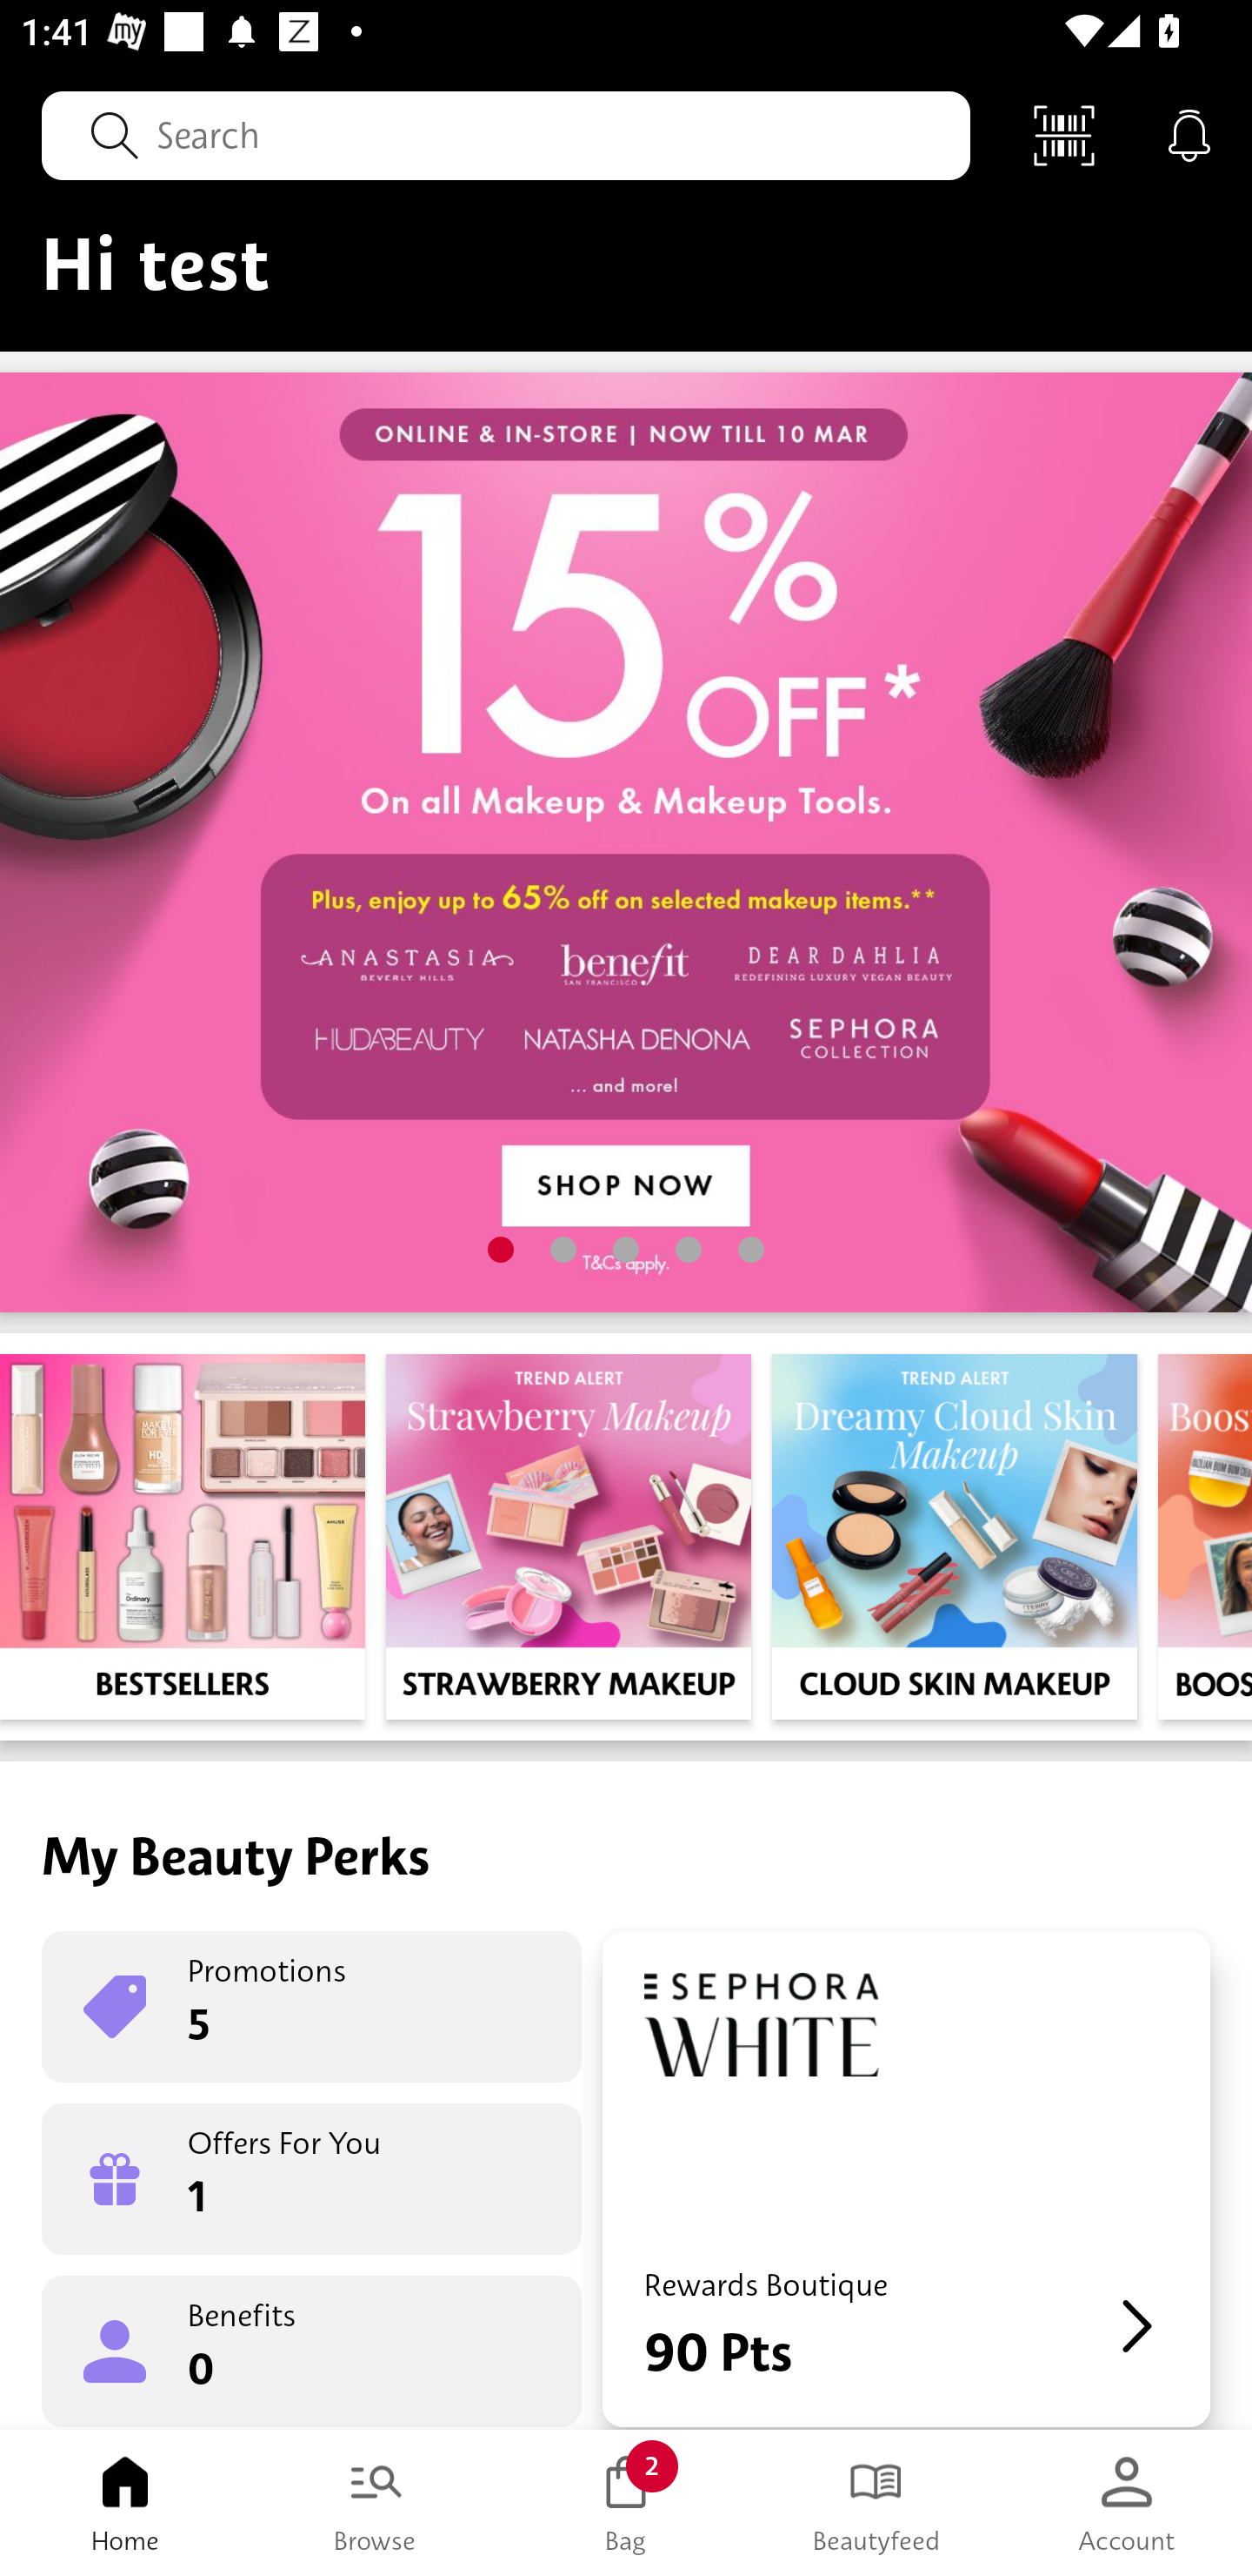 The image size is (1252, 2576). Describe the element at coordinates (1127, 2503) in the screenshot. I see `Account` at that location.